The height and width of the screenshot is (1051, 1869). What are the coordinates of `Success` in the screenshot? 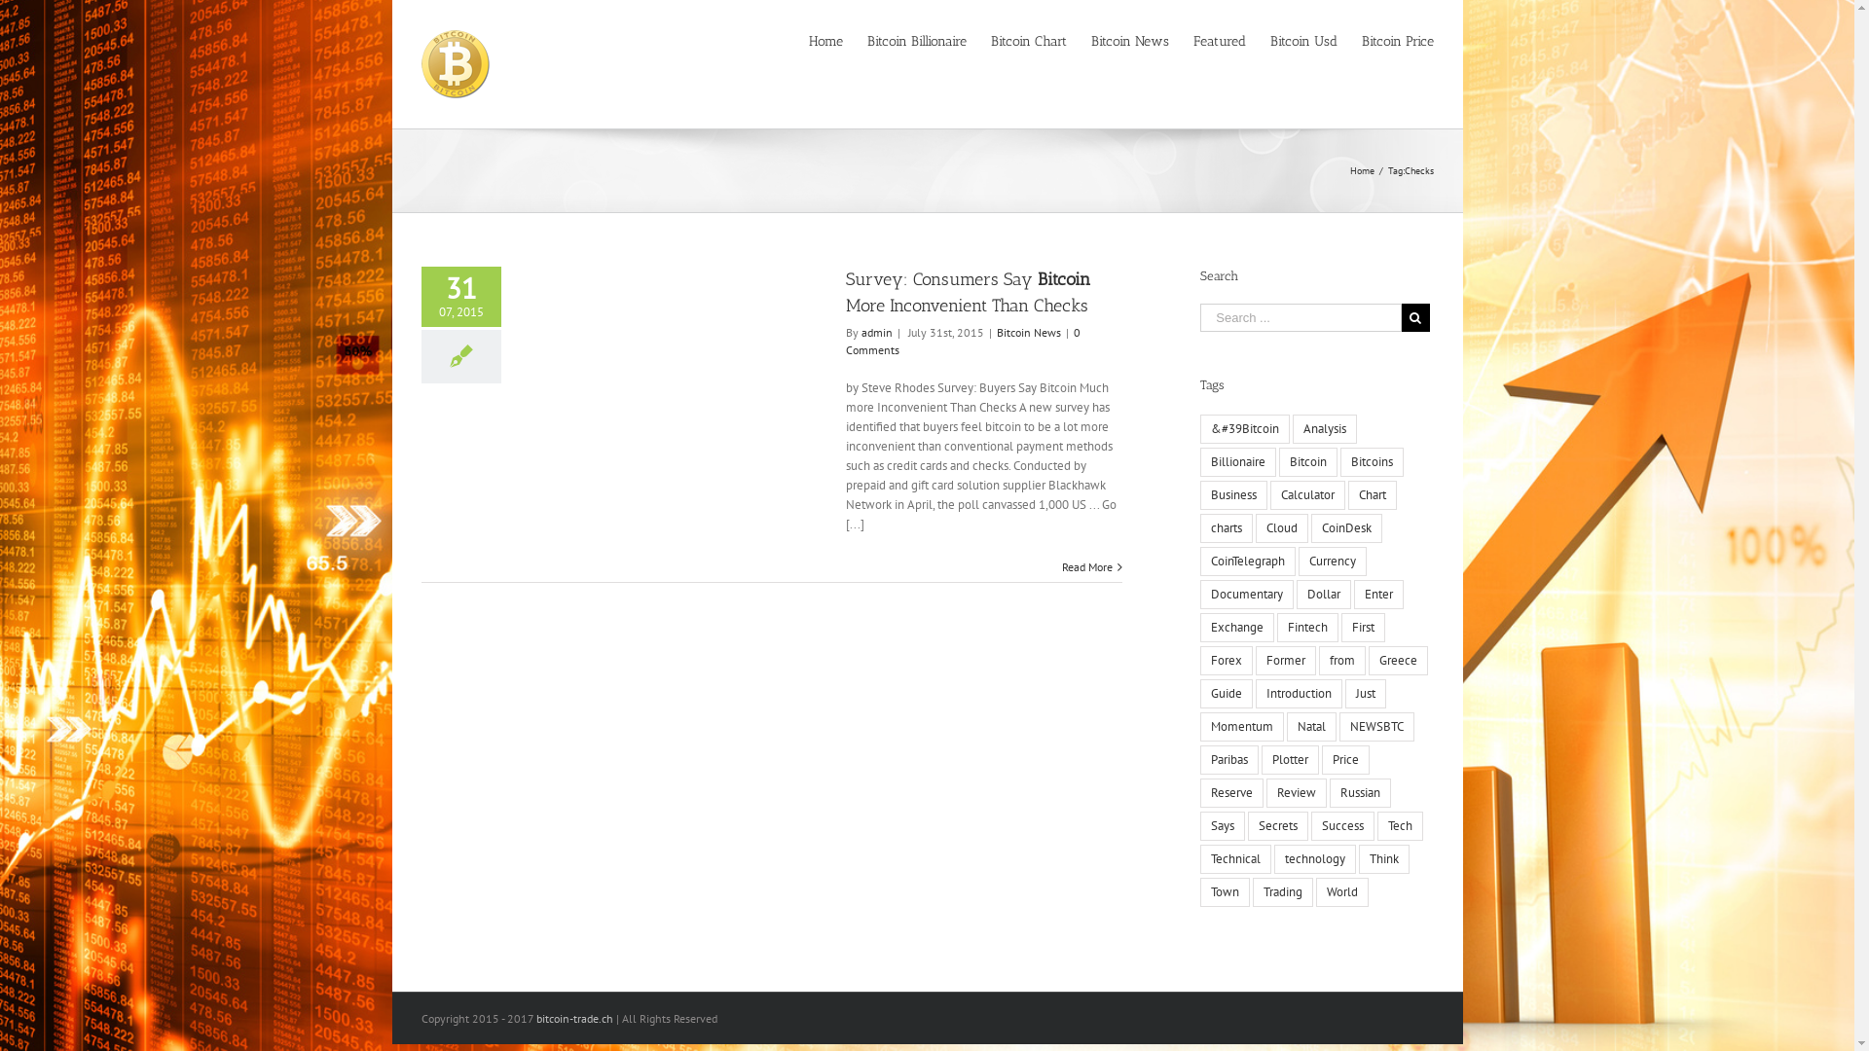 It's located at (1343, 826).